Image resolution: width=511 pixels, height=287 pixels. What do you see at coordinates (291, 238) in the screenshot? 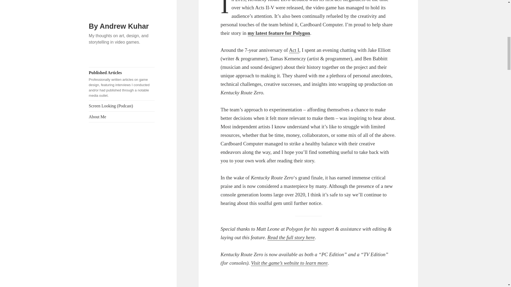
I see `Read the full story here` at bounding box center [291, 238].